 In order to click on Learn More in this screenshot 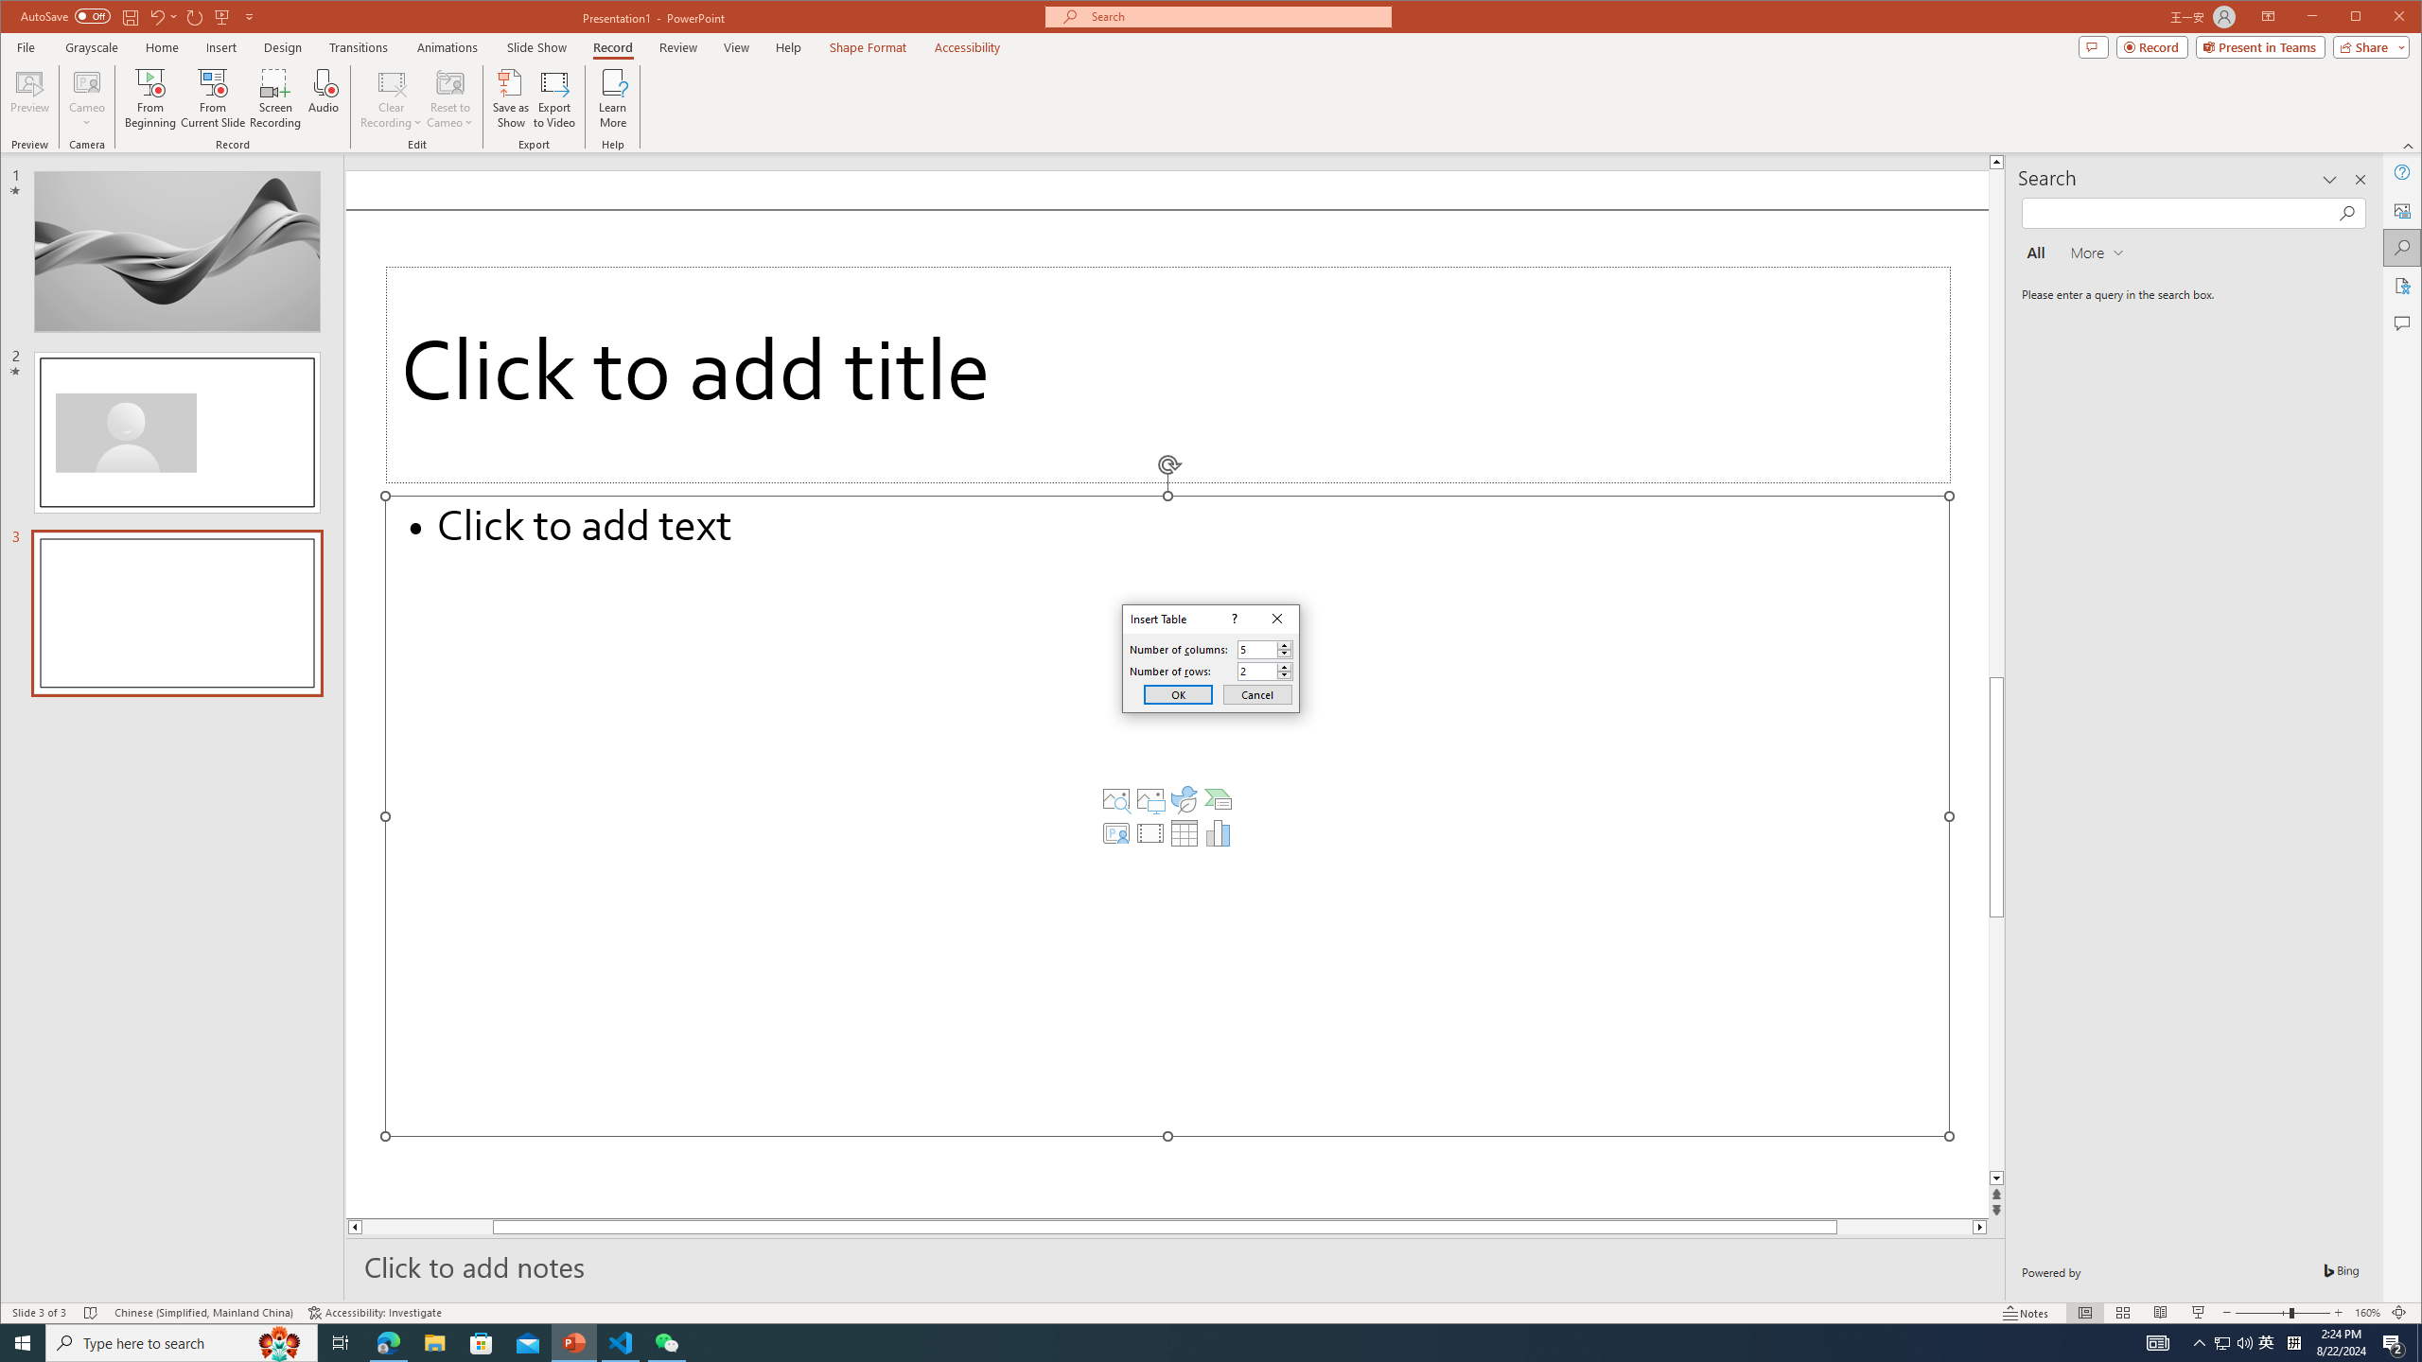, I will do `click(613, 98)`.